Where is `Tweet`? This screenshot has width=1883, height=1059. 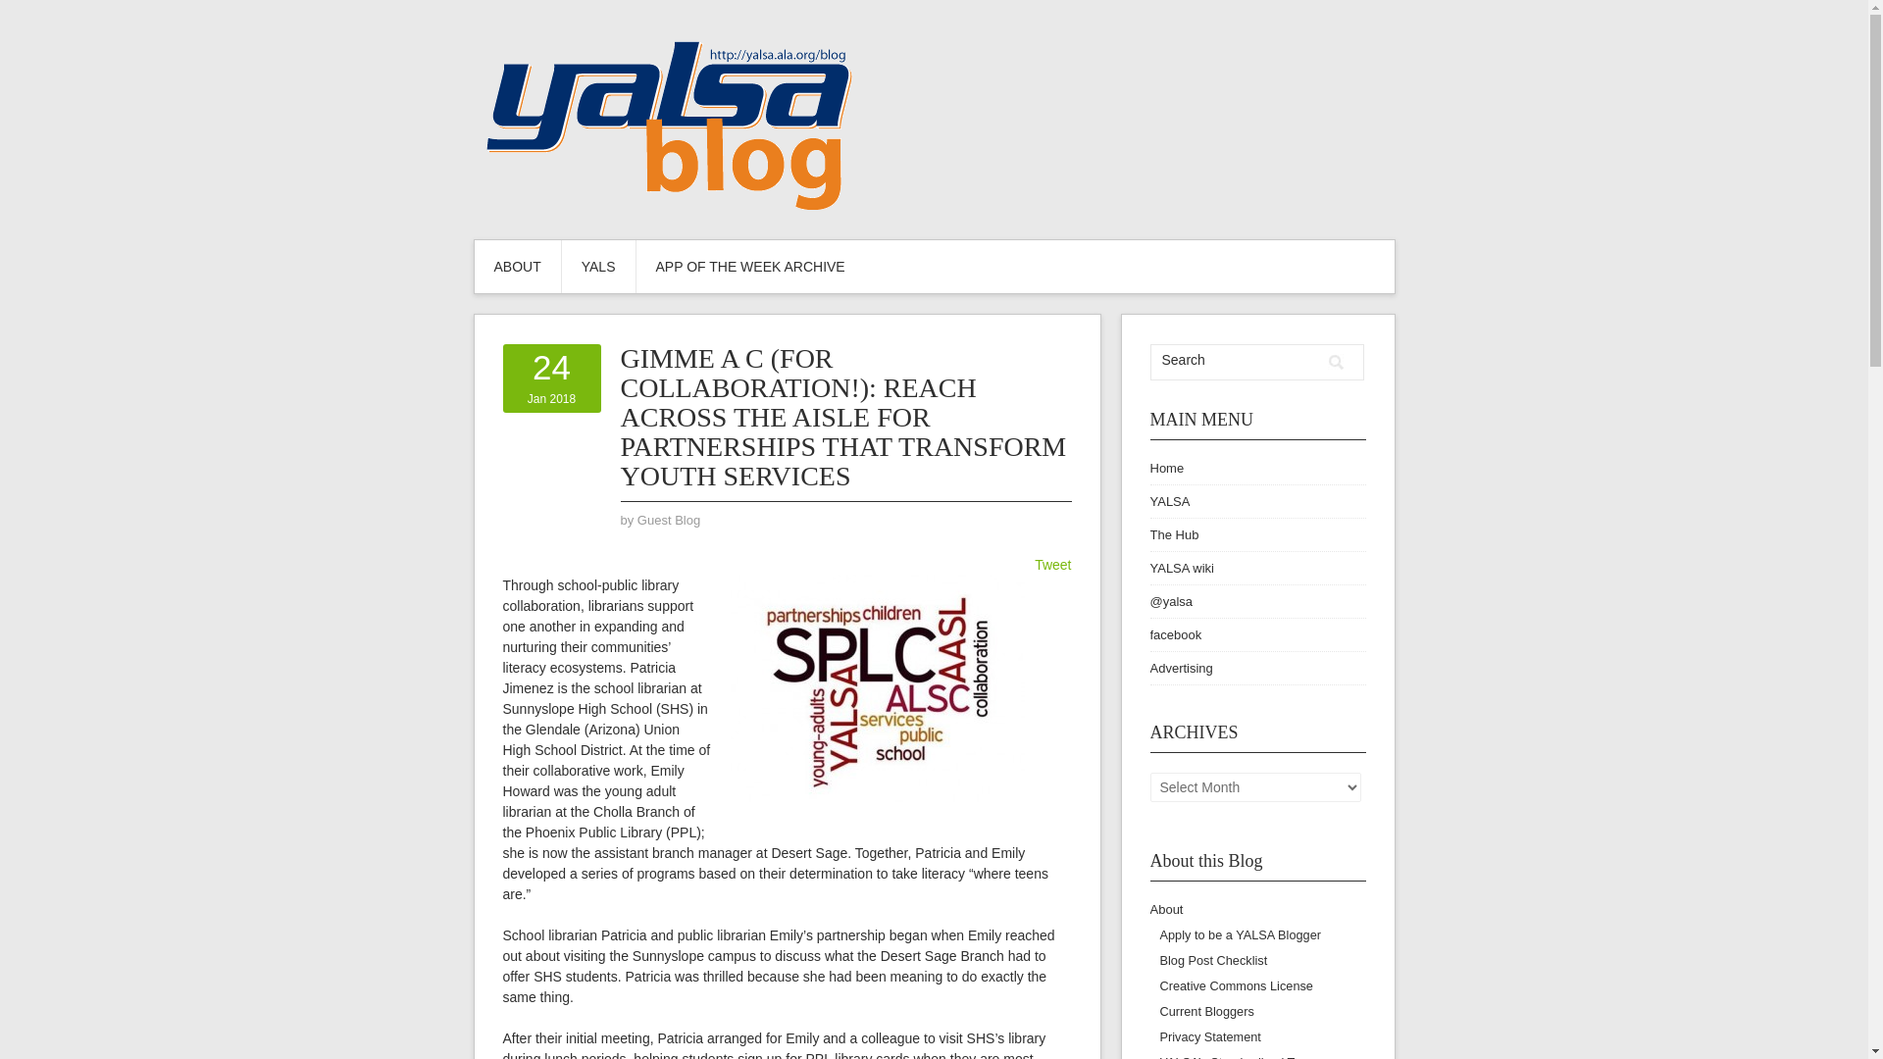
Tweet is located at coordinates (1052, 565).